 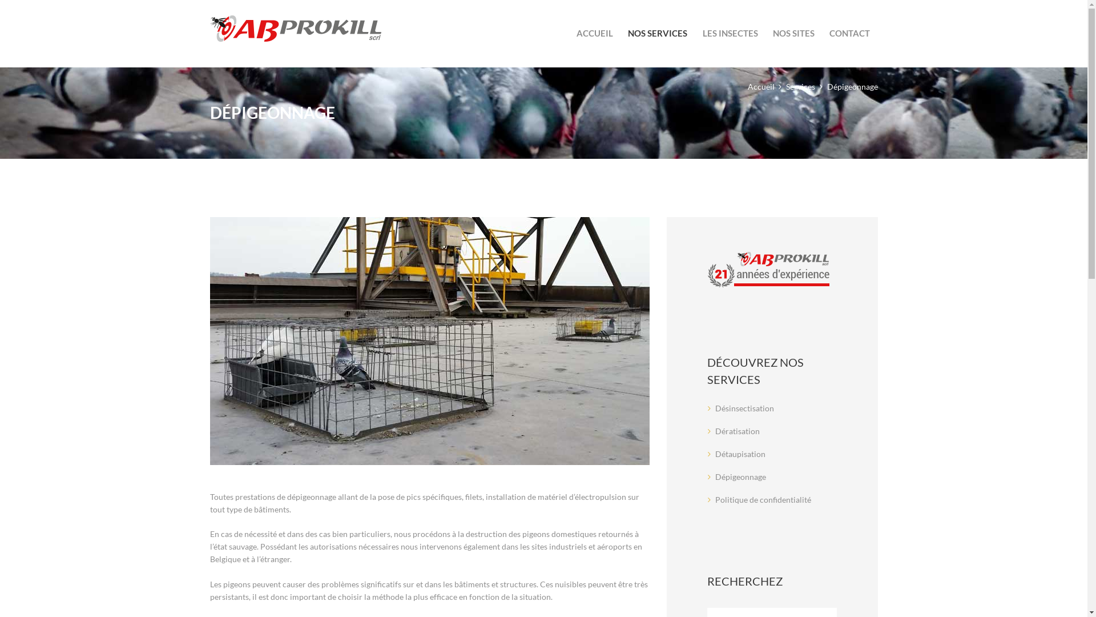 I want to click on LES INSECTES, so click(x=730, y=33).